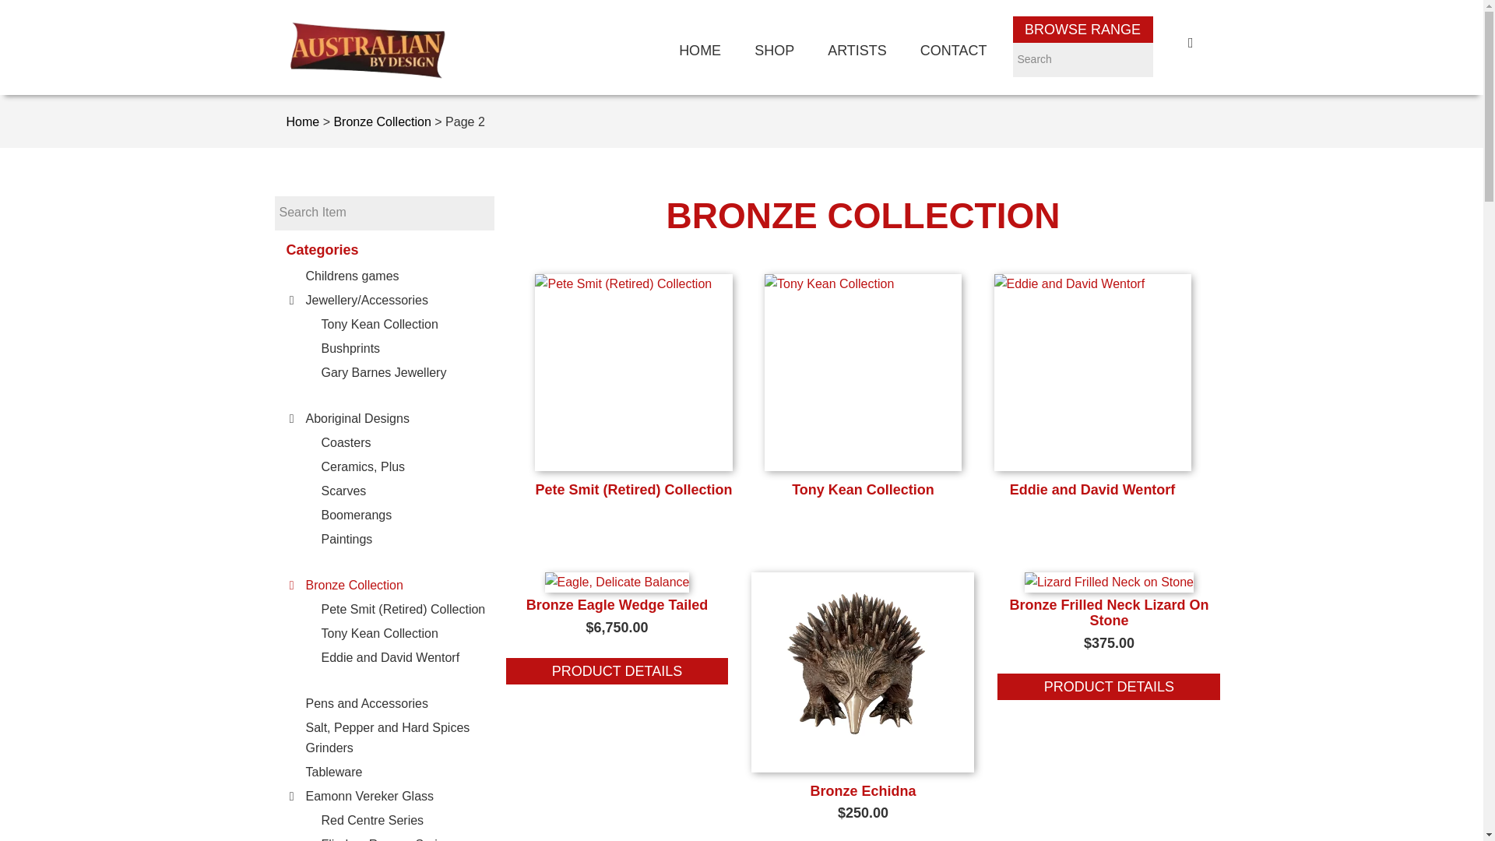  I want to click on ARTISTS, so click(857, 51).